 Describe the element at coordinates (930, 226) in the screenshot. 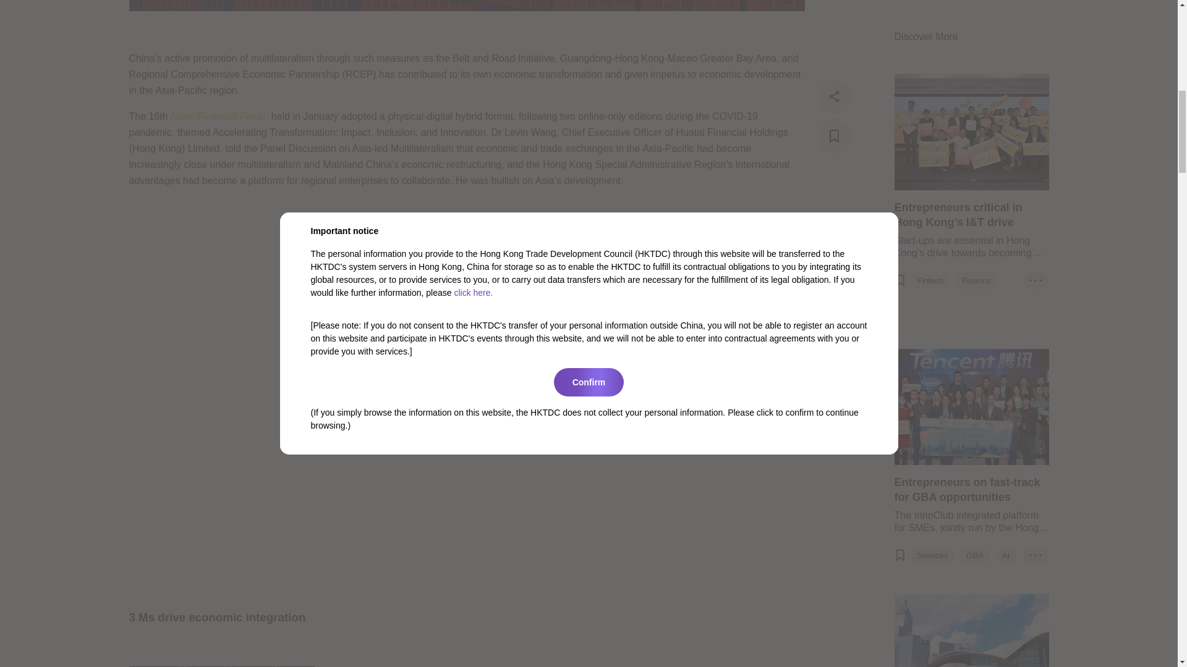

I see `Fintech` at that location.